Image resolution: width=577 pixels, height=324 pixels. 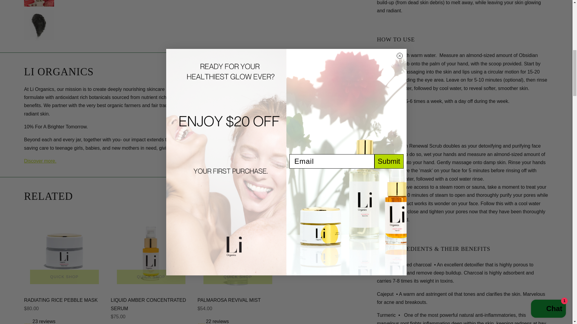 I want to click on About Li Organics, so click(x=40, y=161).